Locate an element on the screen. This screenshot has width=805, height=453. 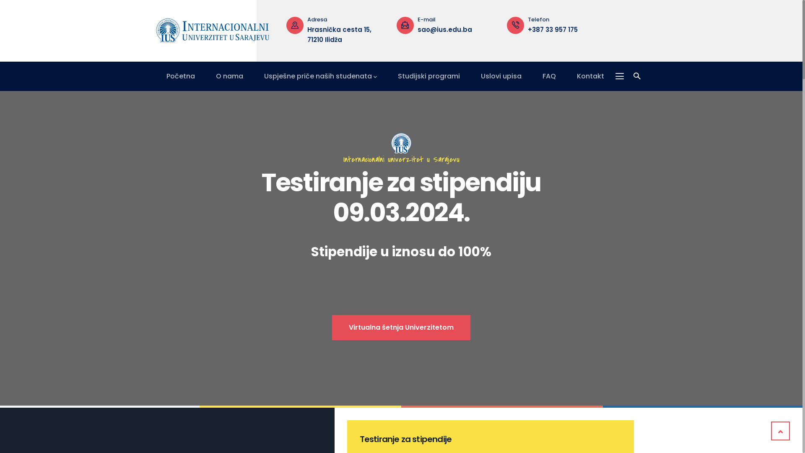
Kontakt is located at coordinates (590, 76).